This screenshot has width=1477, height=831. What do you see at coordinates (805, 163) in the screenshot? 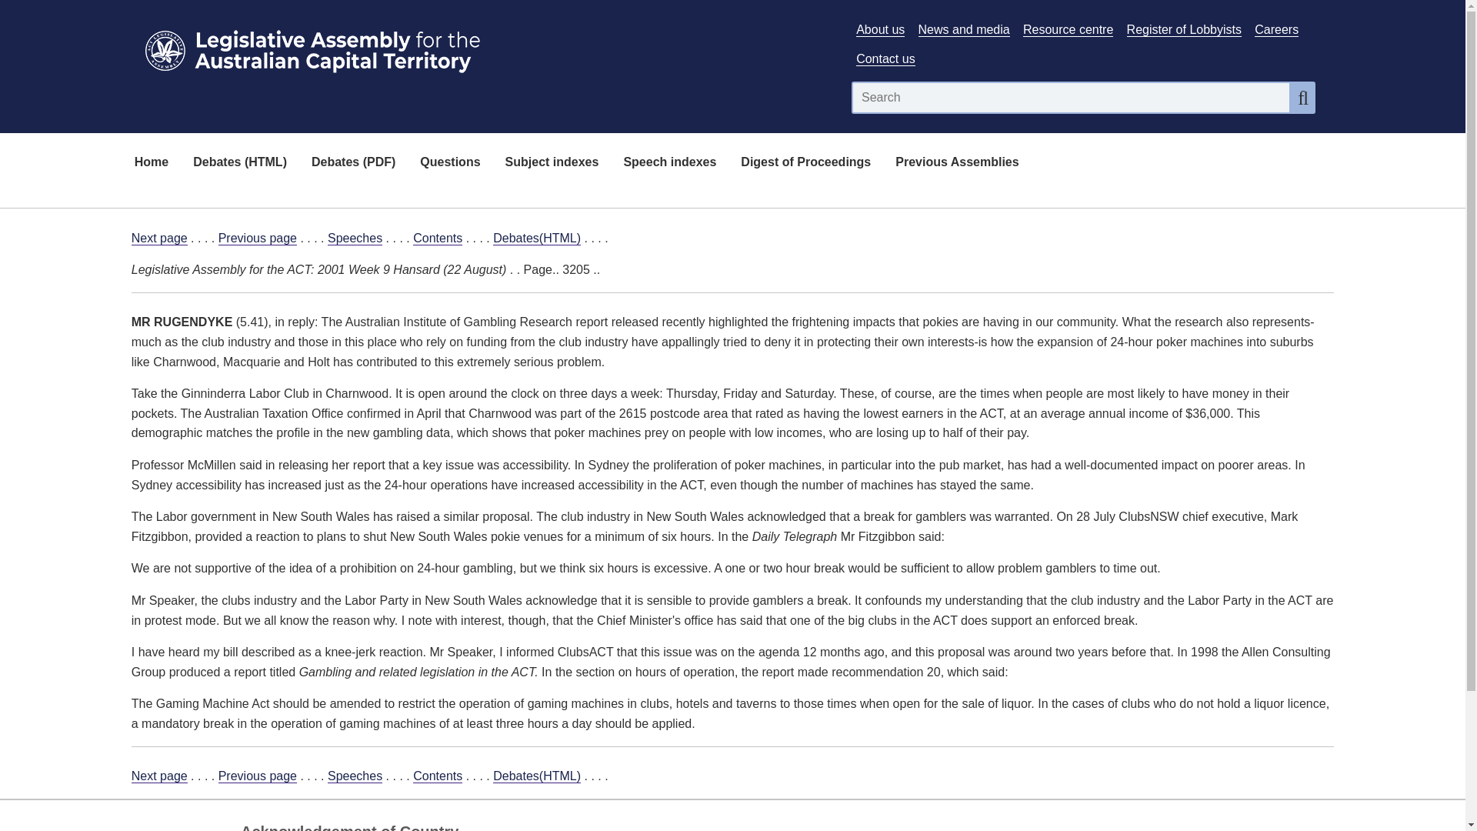
I see `Digest of Proceedings` at bounding box center [805, 163].